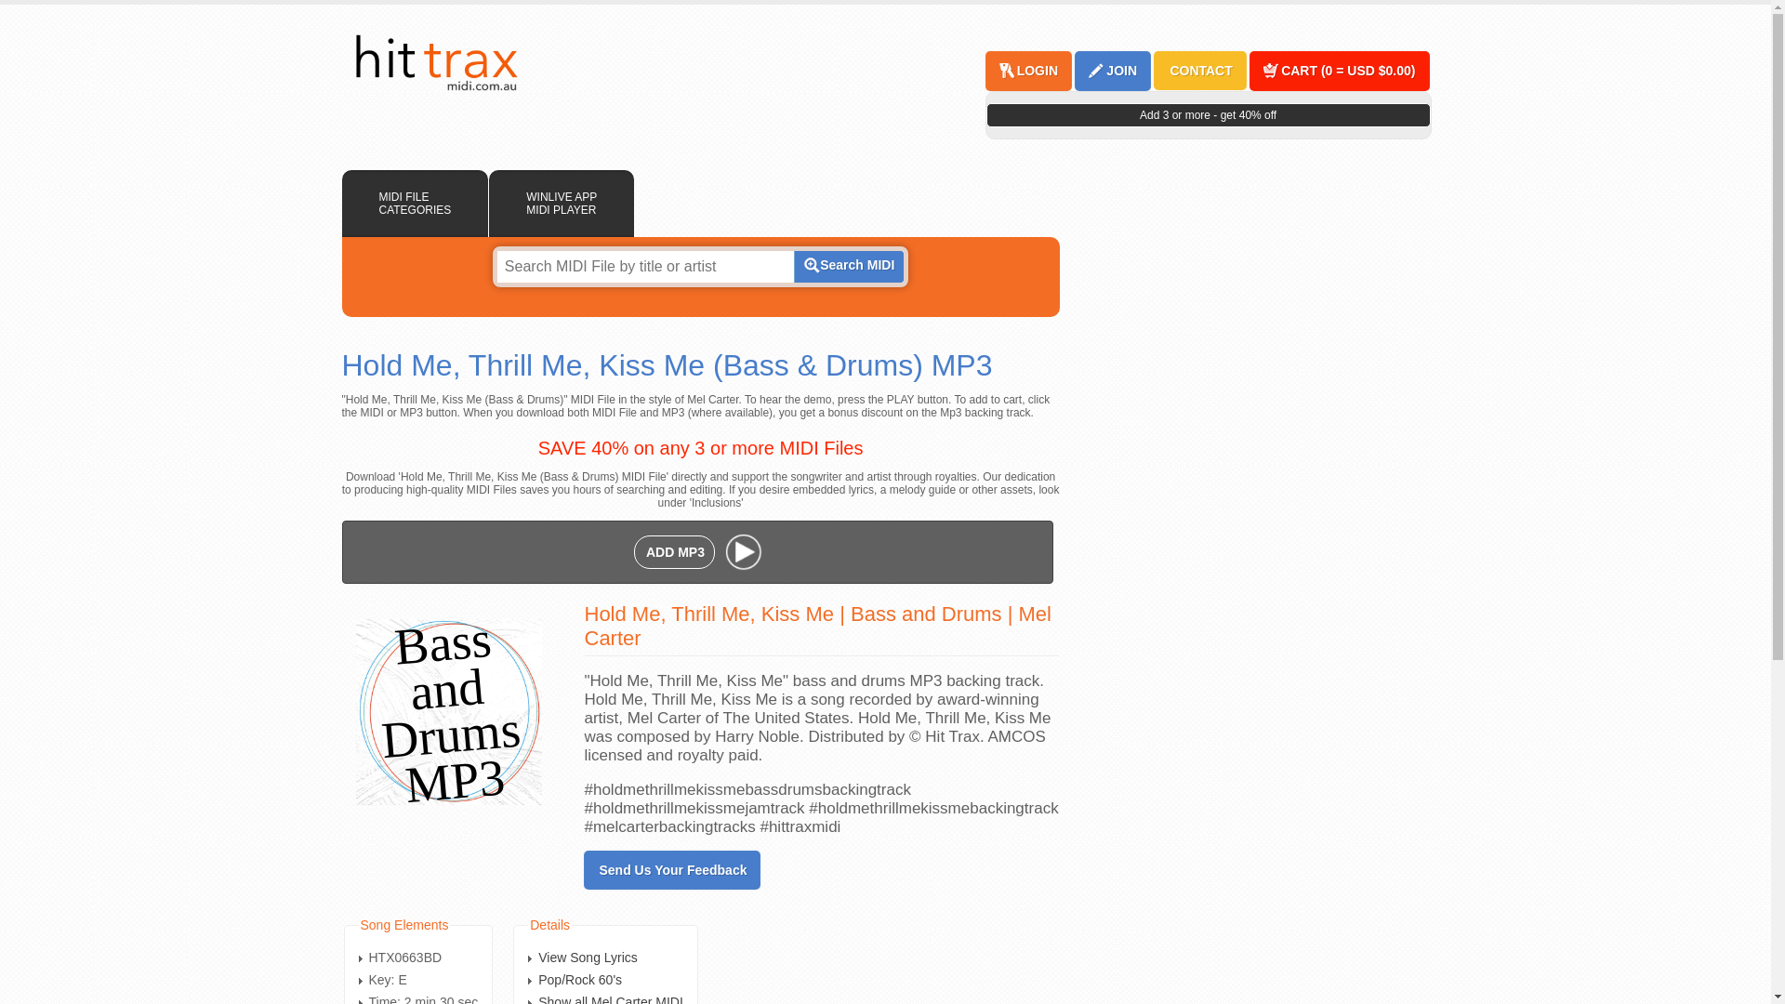 This screenshot has width=1785, height=1004. What do you see at coordinates (580, 980) in the screenshot?
I see `Pop/Rock 60's` at bounding box center [580, 980].